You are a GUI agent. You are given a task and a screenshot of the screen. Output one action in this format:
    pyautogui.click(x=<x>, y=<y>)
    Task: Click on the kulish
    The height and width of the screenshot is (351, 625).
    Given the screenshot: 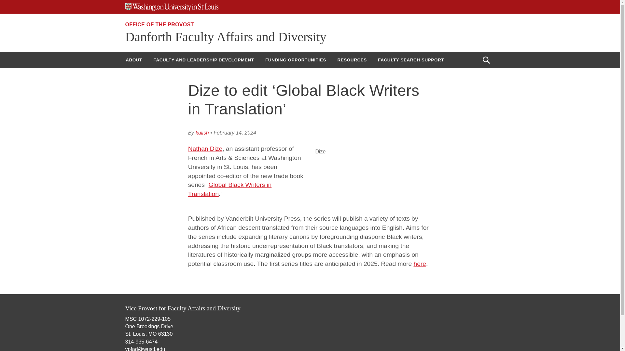 What is the action you would take?
    pyautogui.click(x=202, y=133)
    